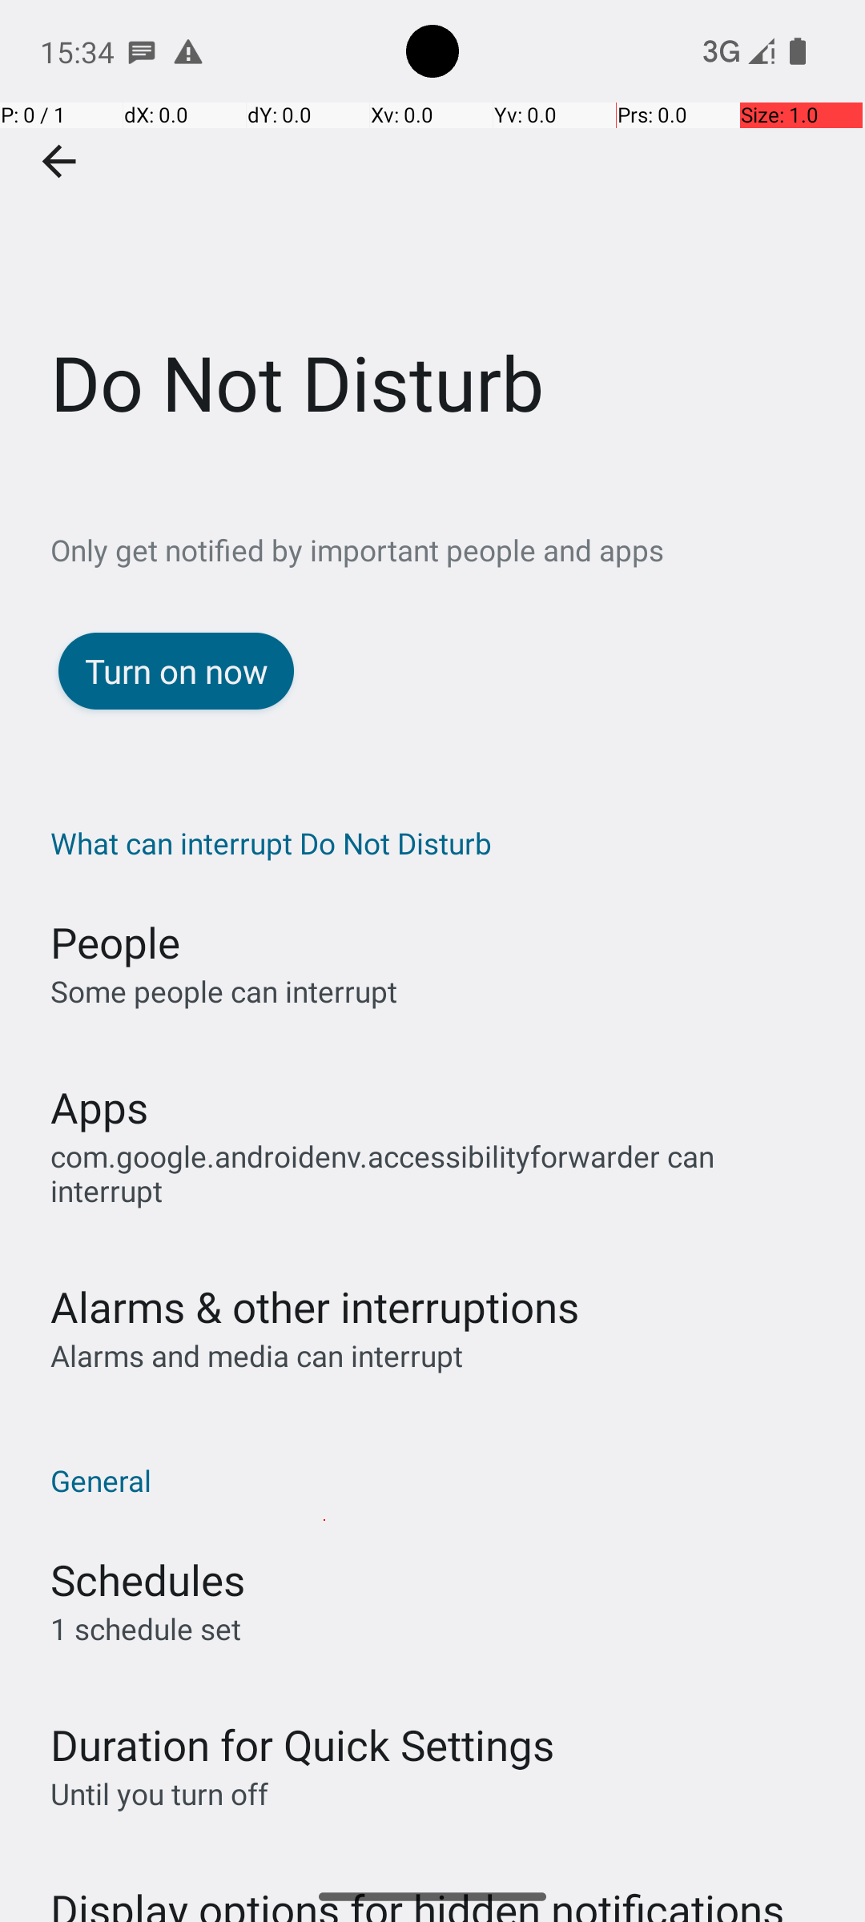  What do you see at coordinates (303, 1715) in the screenshot?
I see `Duration for Quick Settings` at bounding box center [303, 1715].